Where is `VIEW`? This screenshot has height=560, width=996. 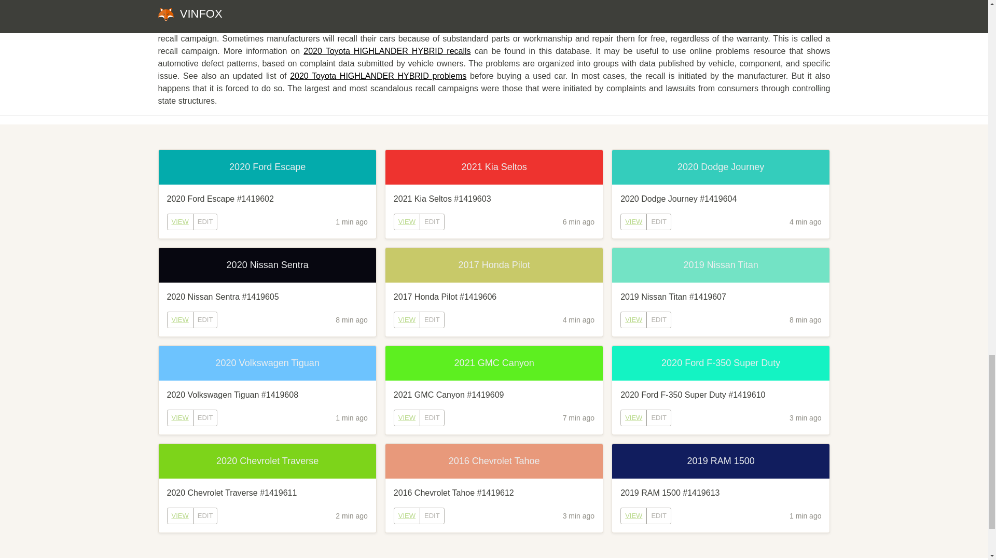 VIEW is located at coordinates (180, 319).